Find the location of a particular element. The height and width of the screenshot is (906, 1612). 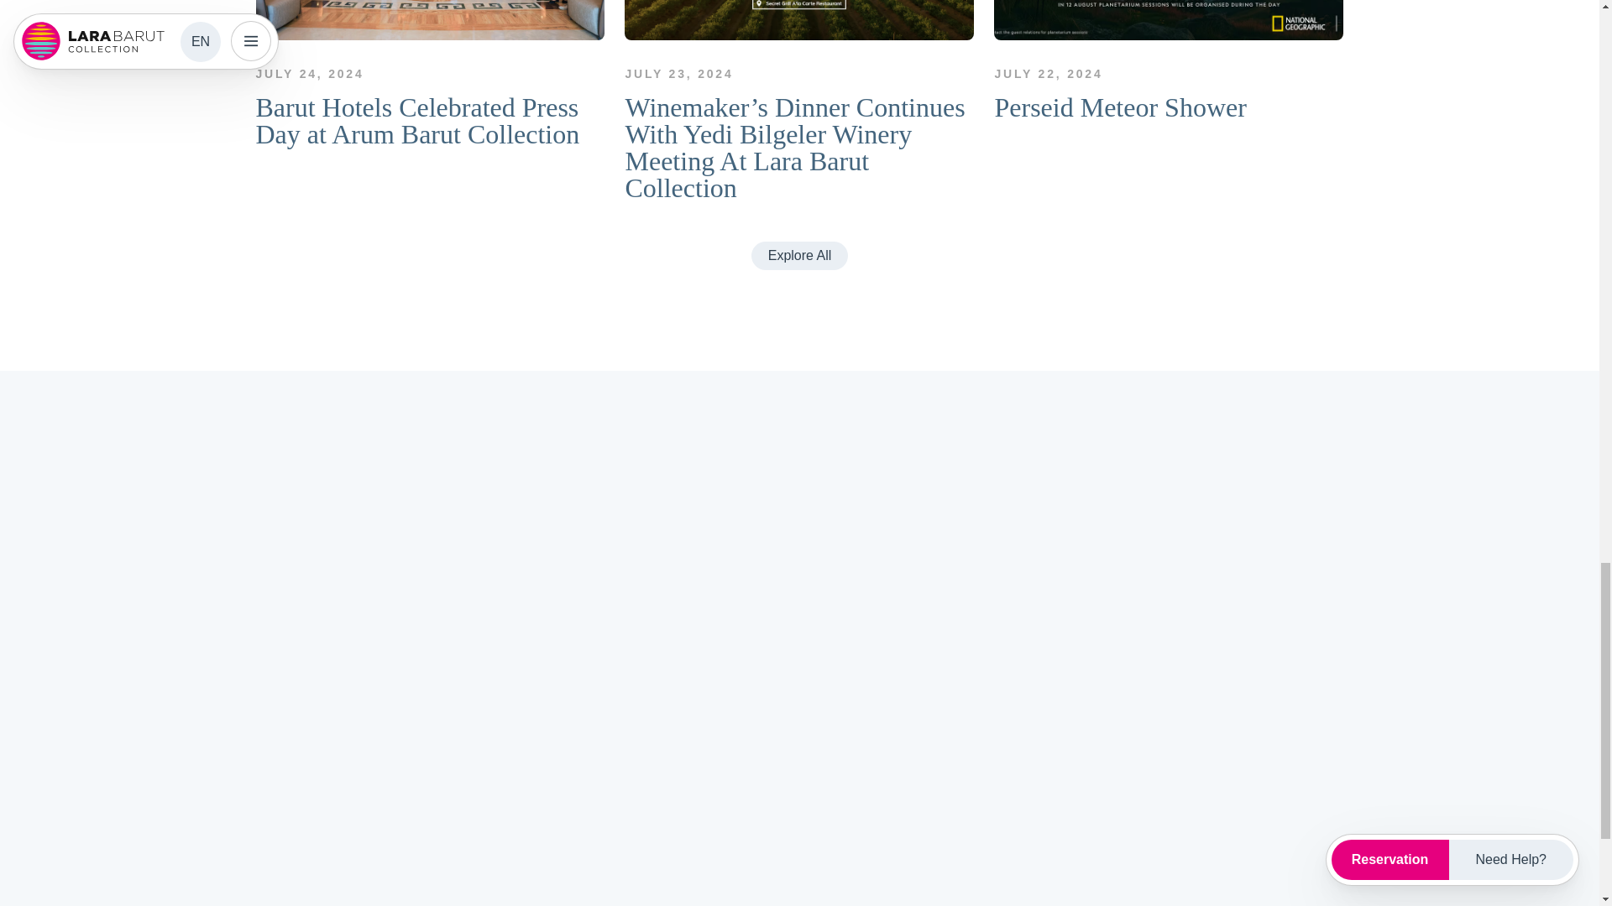

Perseid Meteor Shower is located at coordinates (1169, 60).